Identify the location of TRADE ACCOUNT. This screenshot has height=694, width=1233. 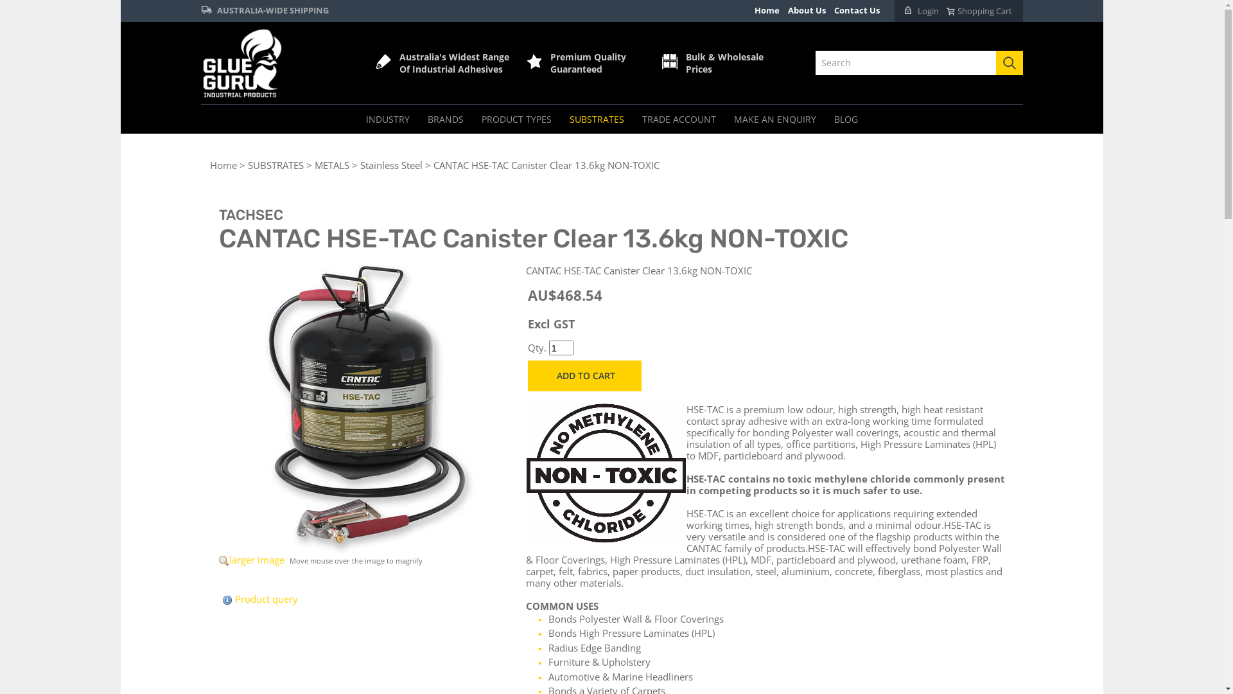
(679, 120).